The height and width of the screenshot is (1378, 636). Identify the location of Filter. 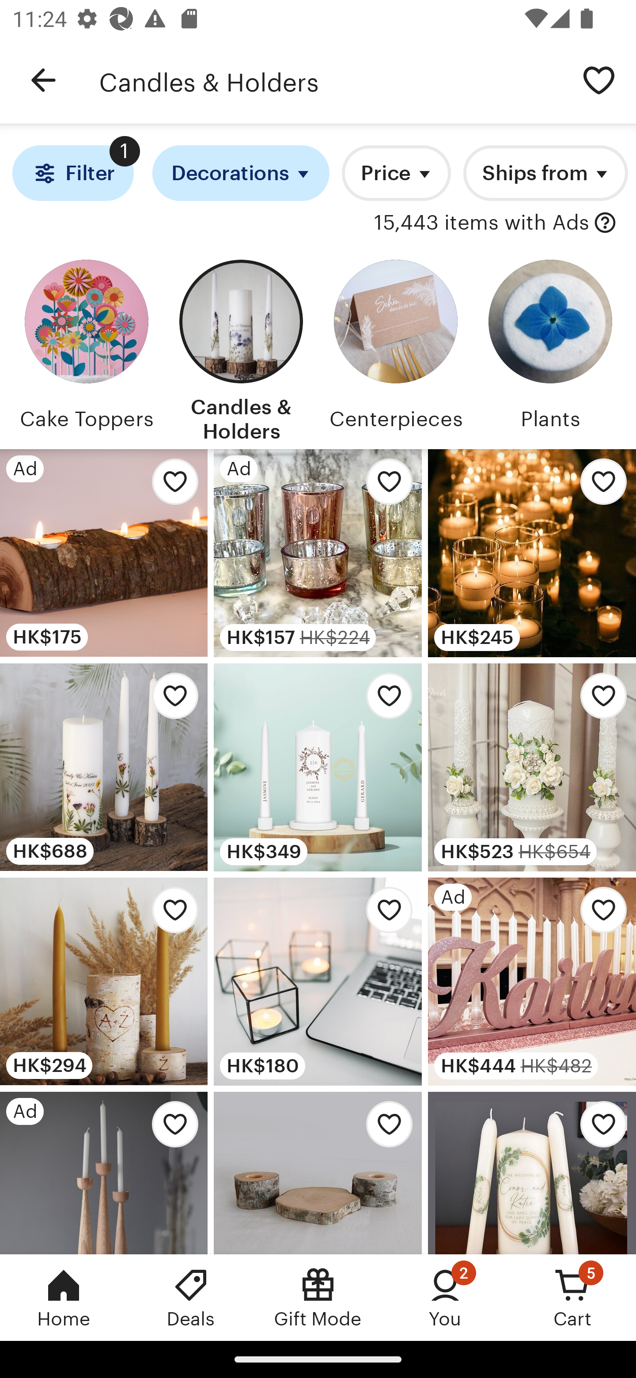
(72, 173).